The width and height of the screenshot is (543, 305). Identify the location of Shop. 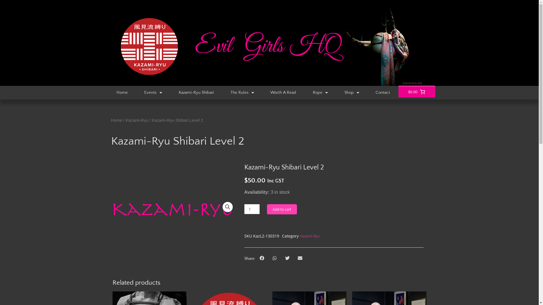
(352, 93).